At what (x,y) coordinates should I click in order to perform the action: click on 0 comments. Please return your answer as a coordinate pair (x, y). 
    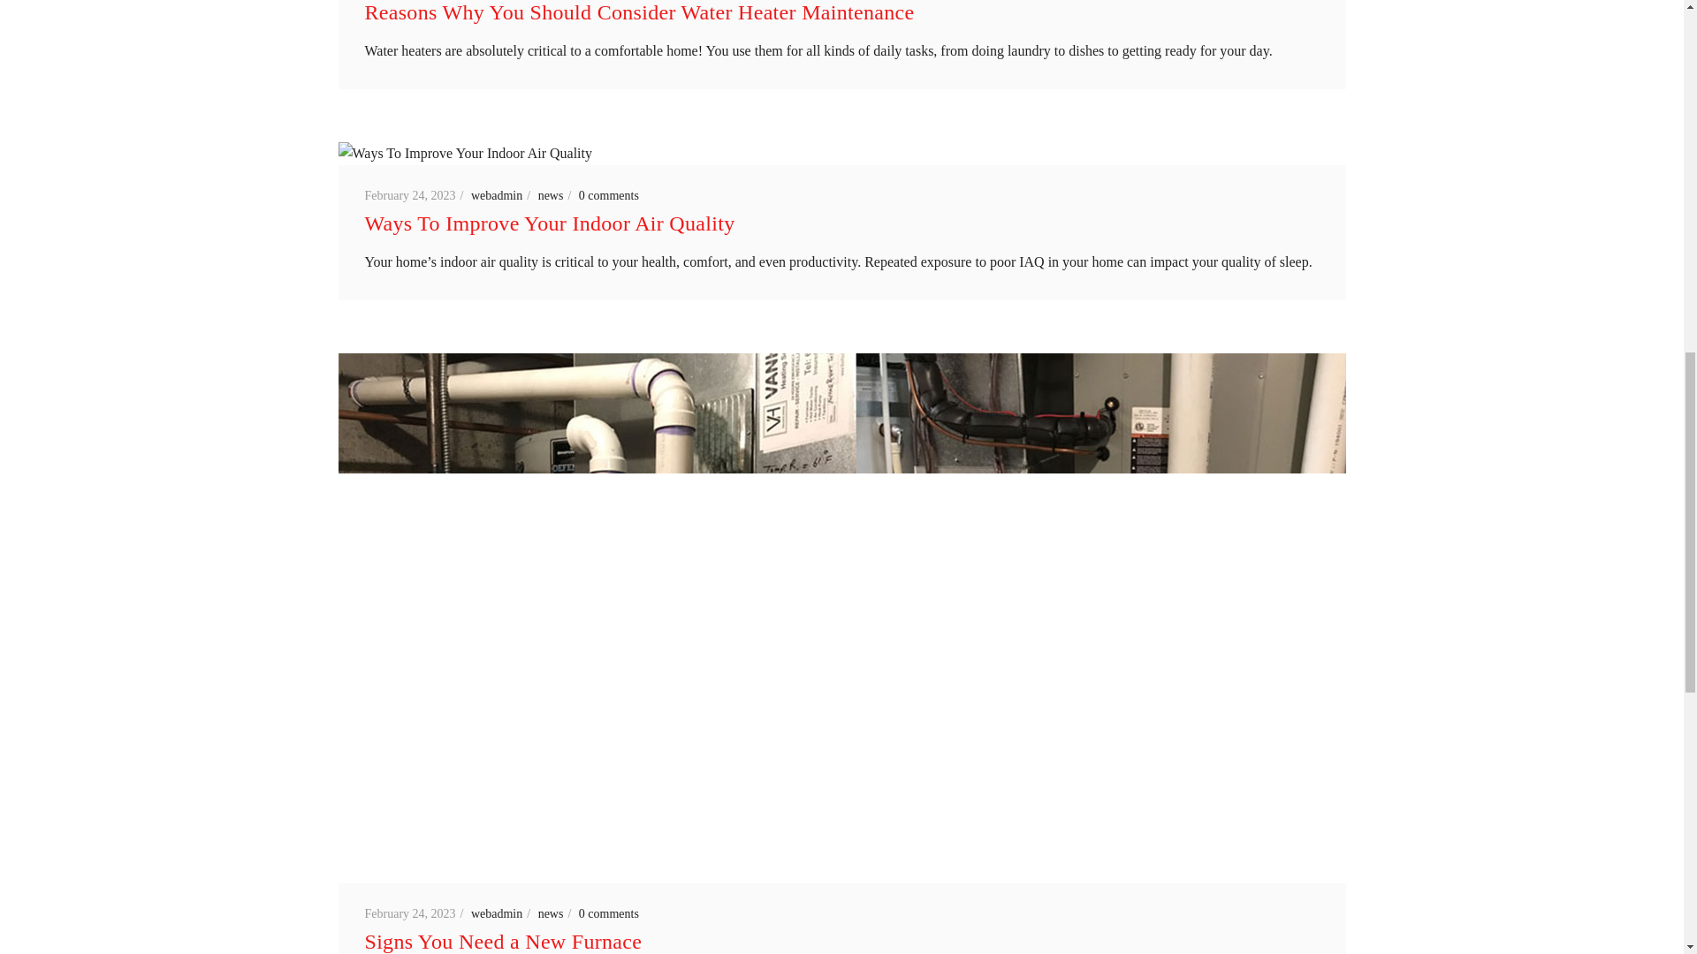
    Looking at the image, I should click on (608, 194).